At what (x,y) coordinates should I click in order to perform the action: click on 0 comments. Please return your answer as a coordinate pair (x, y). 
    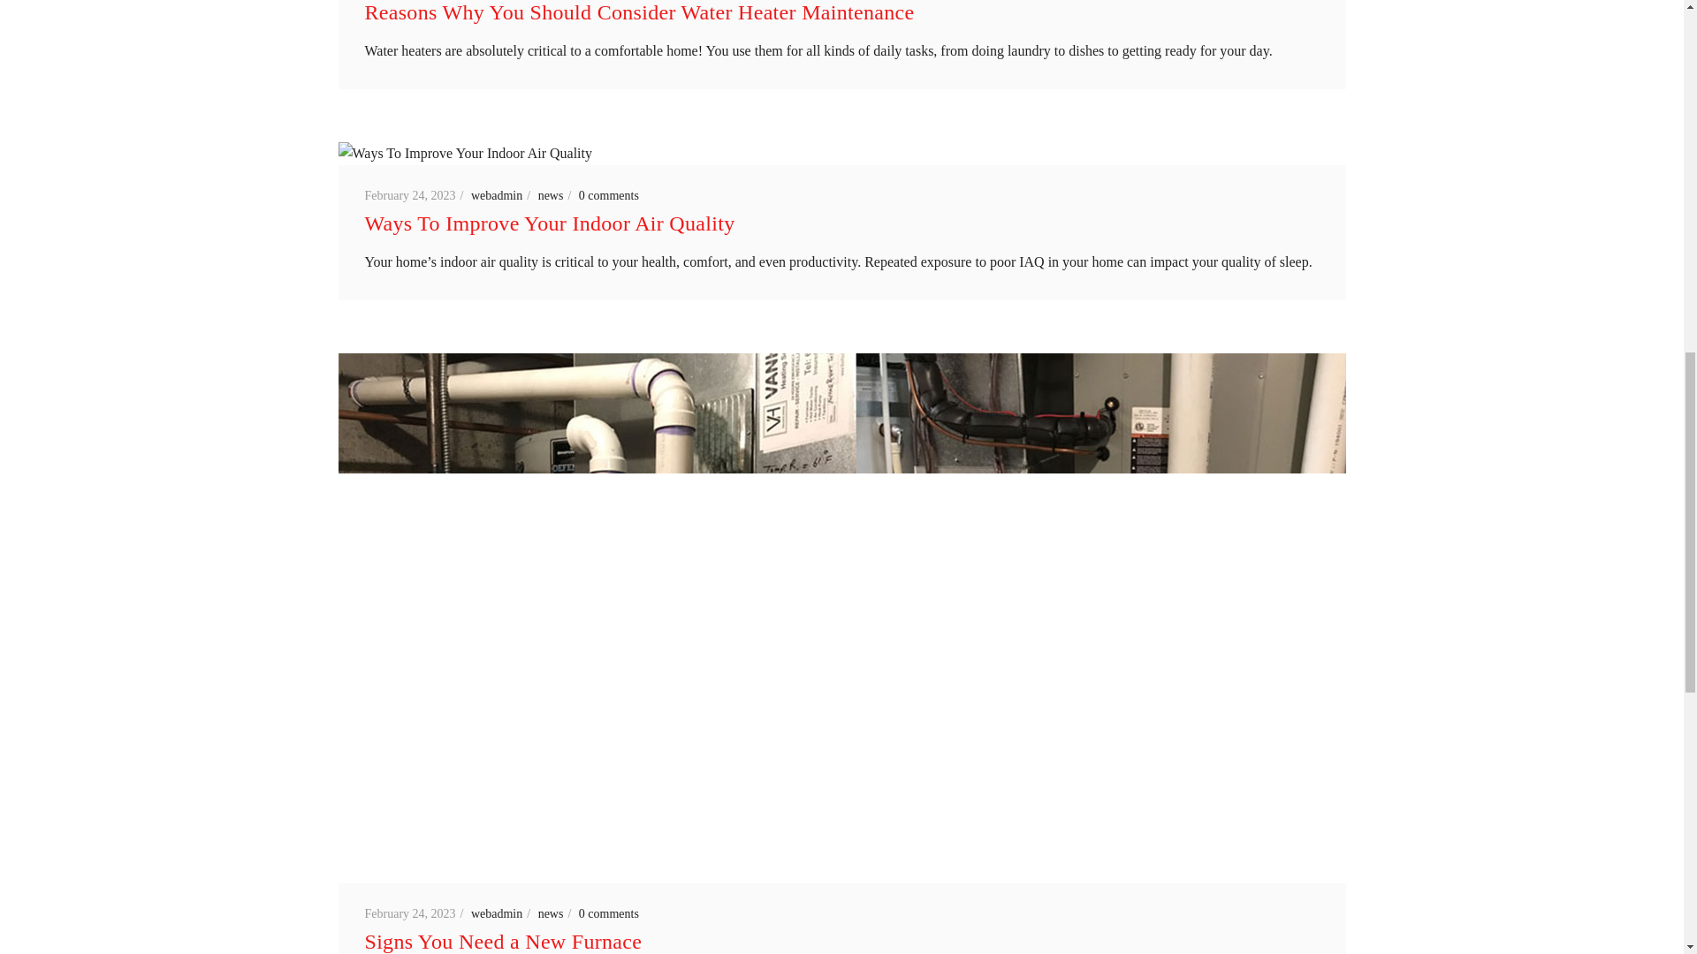
    Looking at the image, I should click on (608, 194).